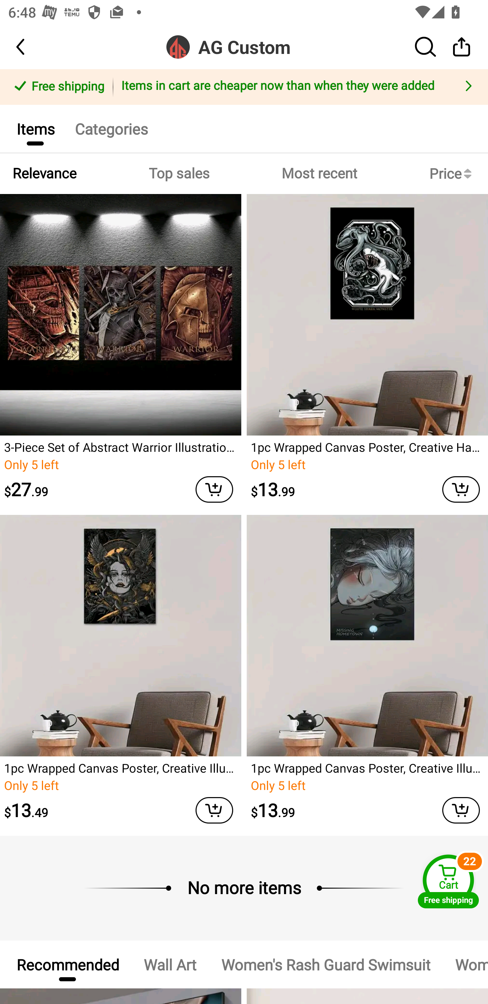 This screenshot has width=488, height=1004. What do you see at coordinates (319, 174) in the screenshot?
I see `Most recent` at bounding box center [319, 174].